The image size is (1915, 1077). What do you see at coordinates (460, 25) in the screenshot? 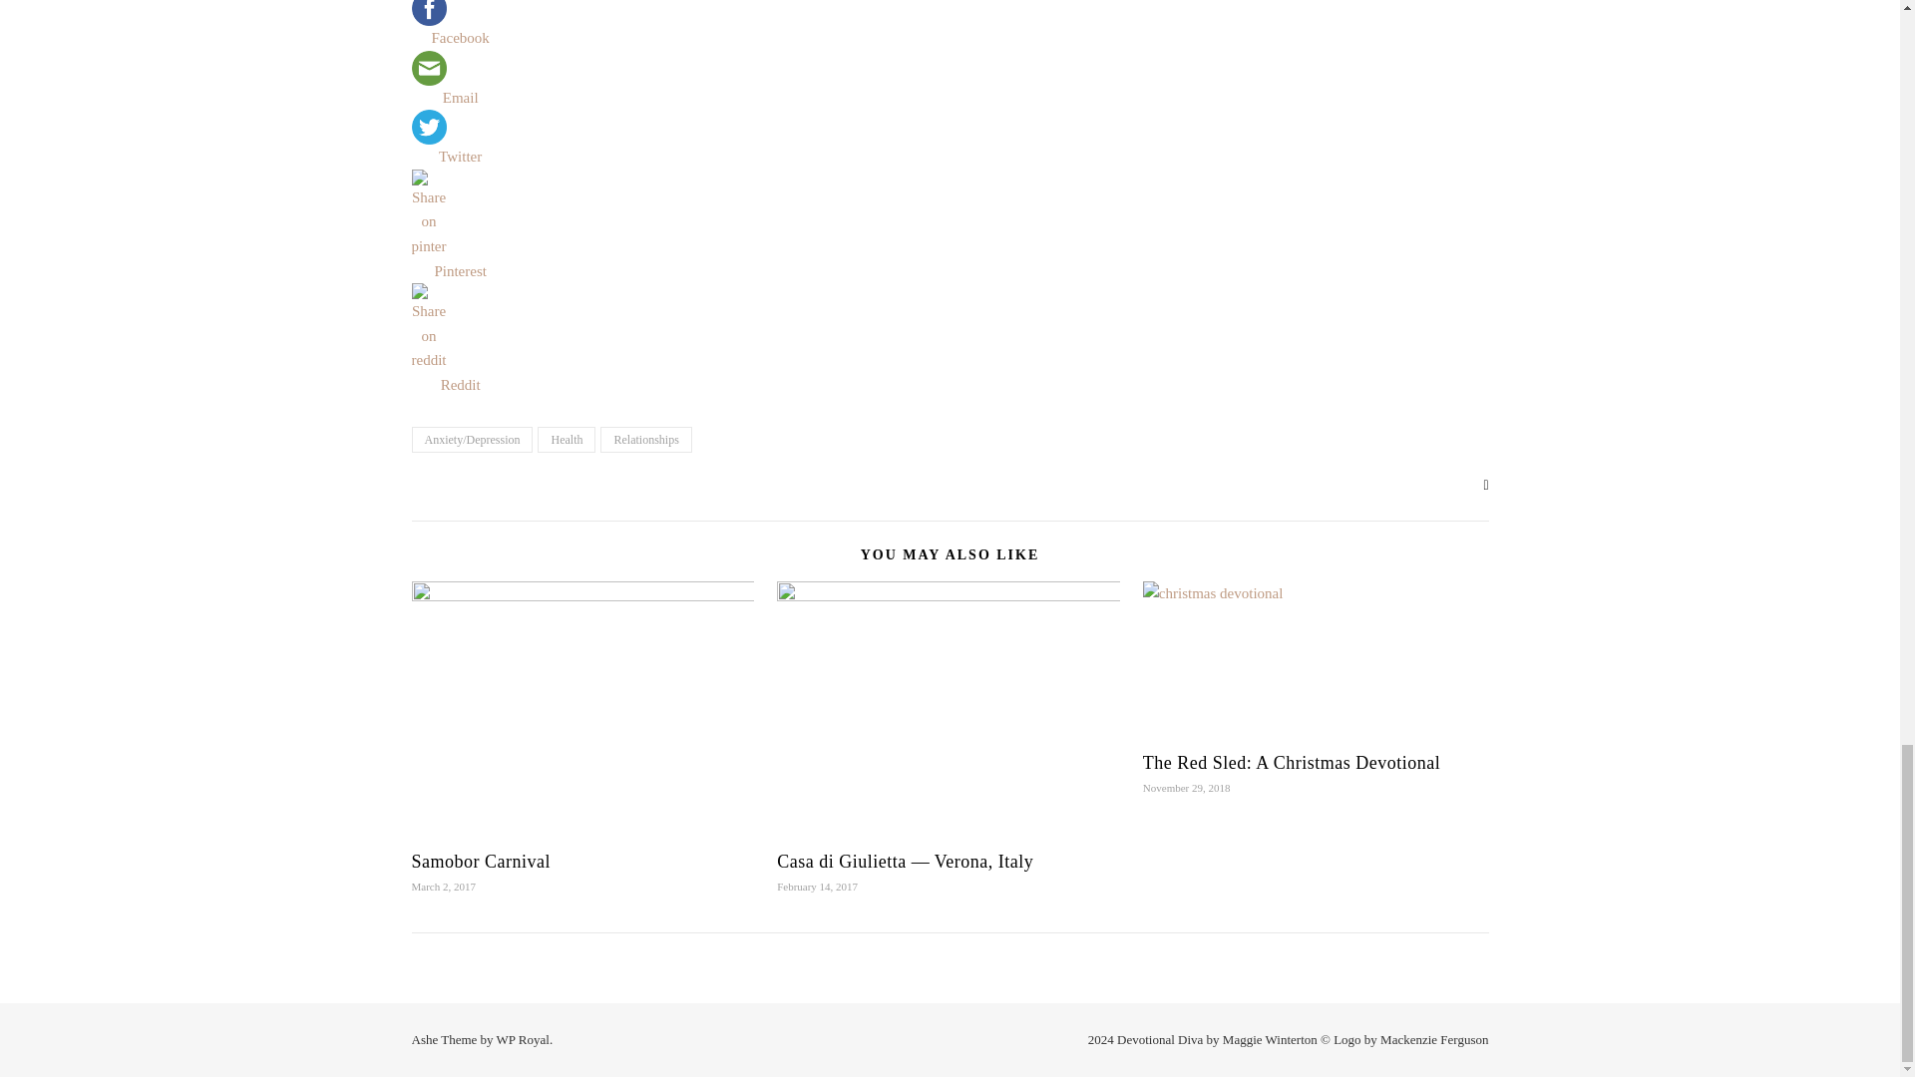
I see `Facebook` at bounding box center [460, 25].